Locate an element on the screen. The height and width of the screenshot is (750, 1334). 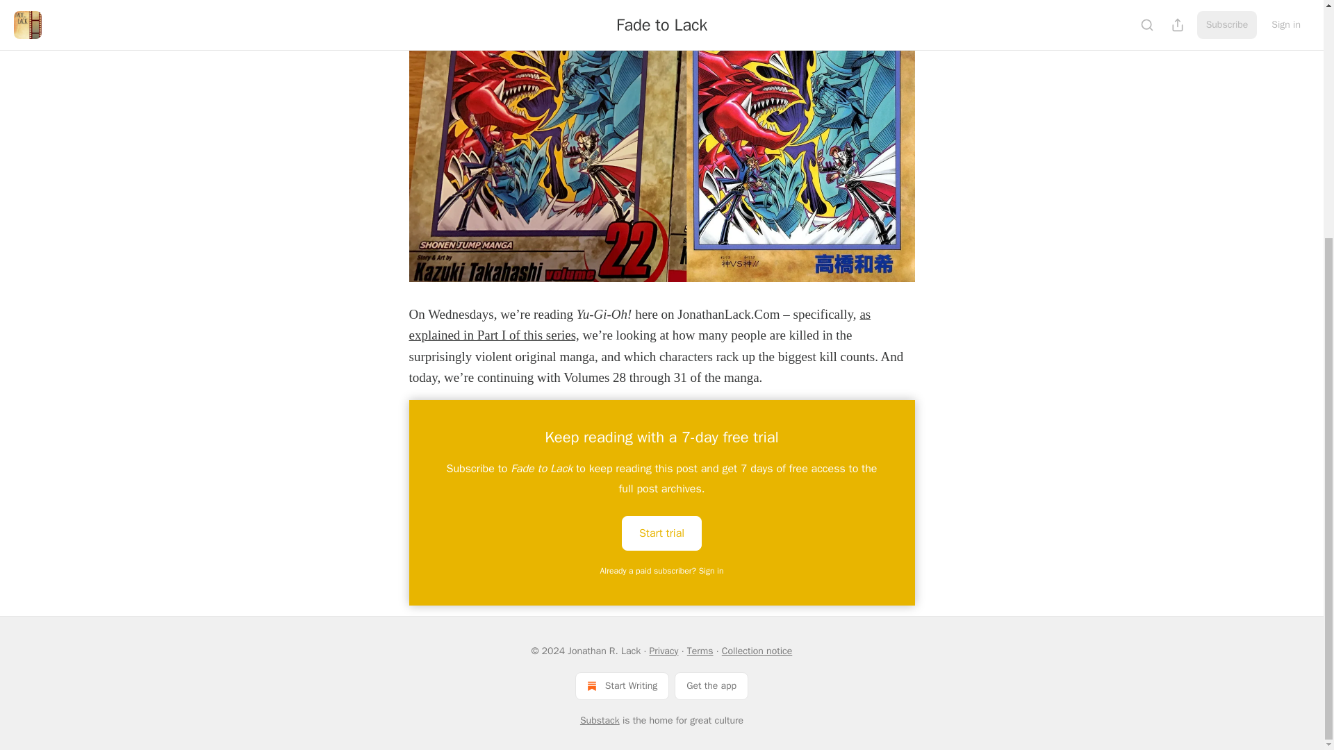
as explained in Part I of this series, is located at coordinates (639, 324).